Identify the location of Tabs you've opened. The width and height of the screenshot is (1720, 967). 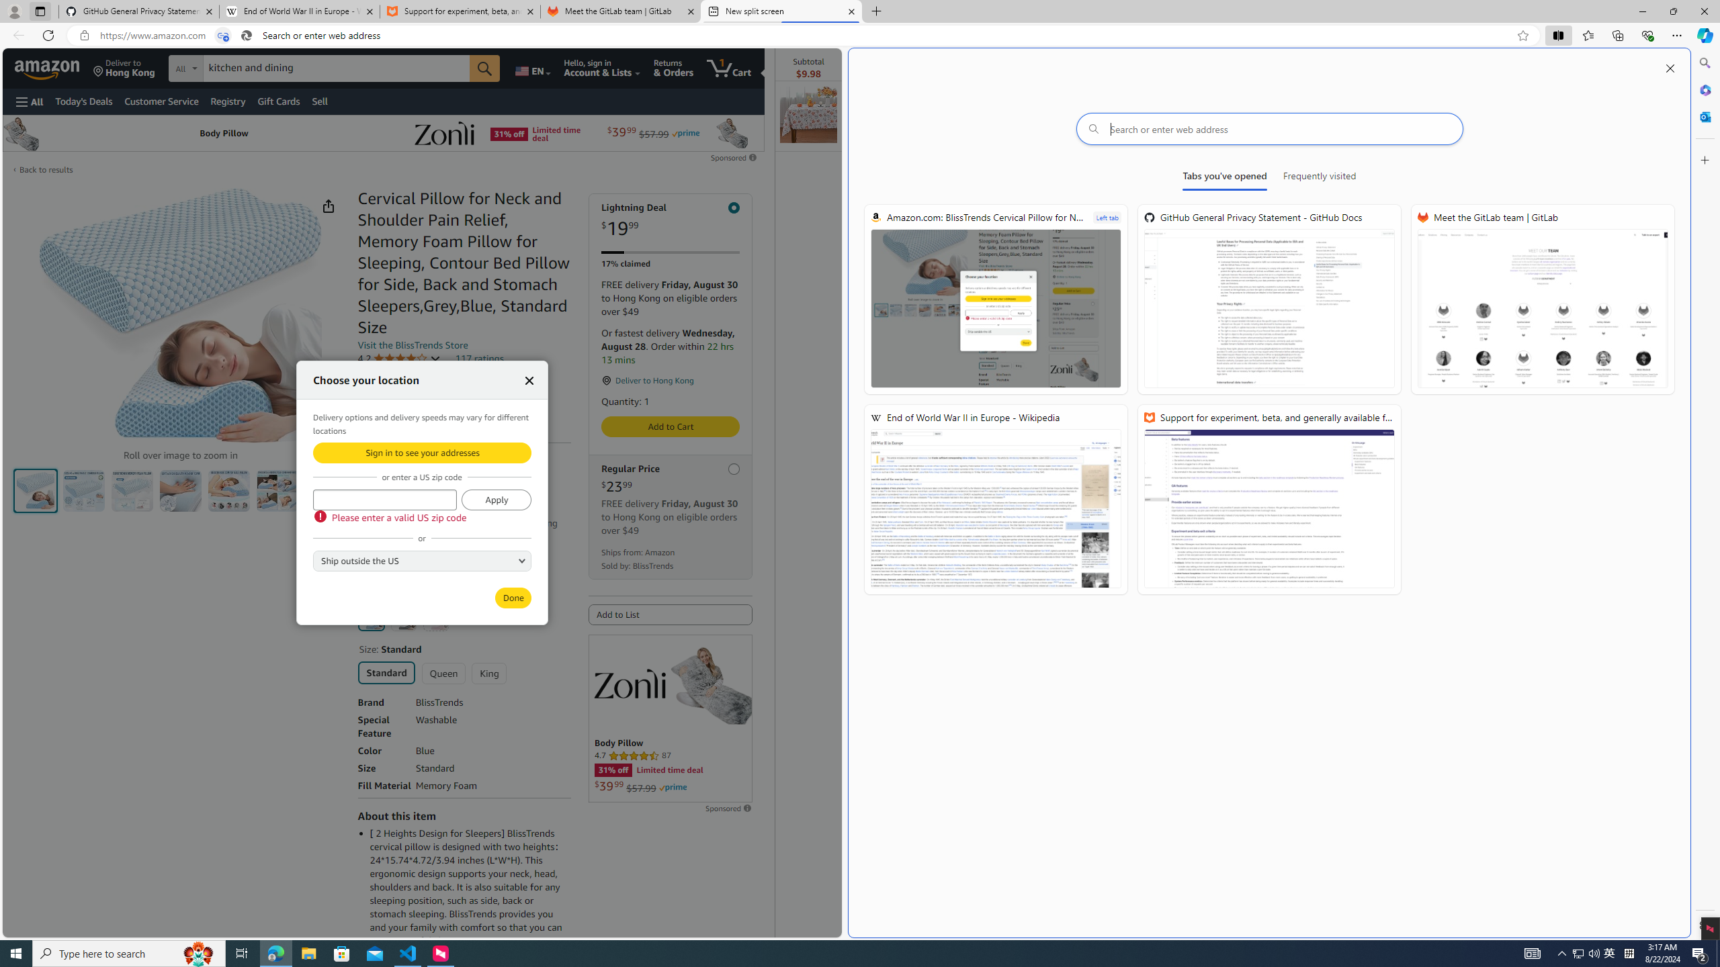
(1225, 179).